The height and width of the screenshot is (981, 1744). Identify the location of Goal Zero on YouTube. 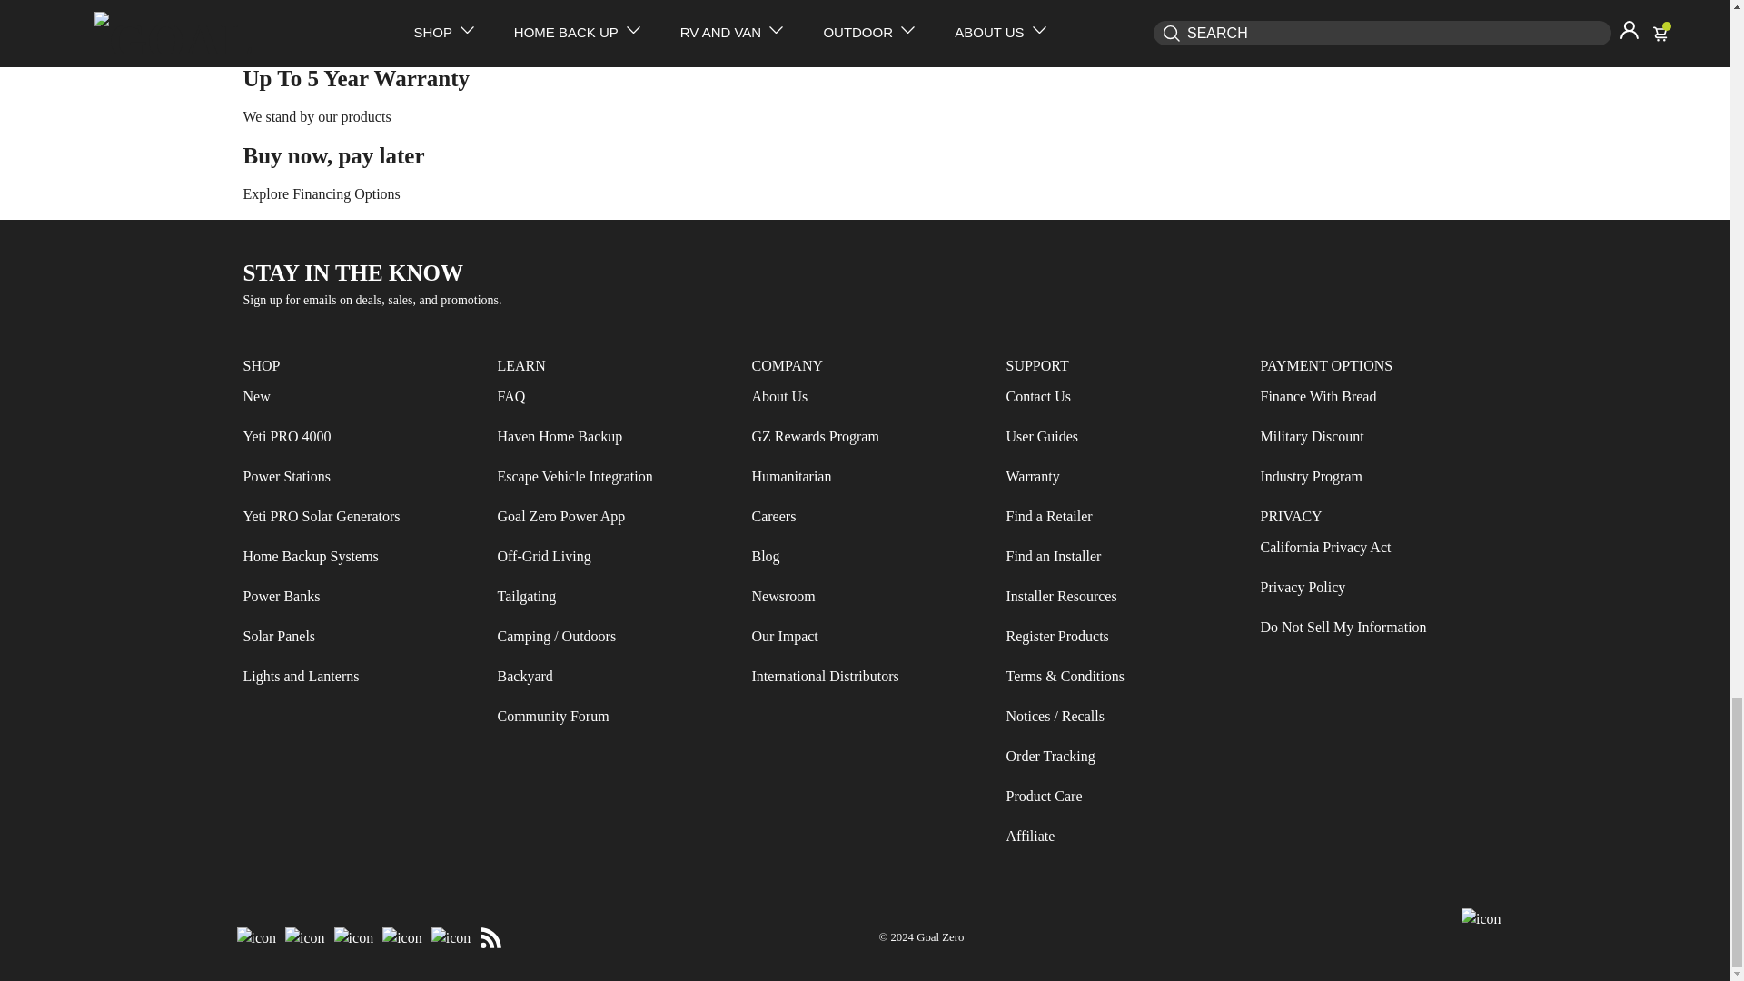
(402, 937).